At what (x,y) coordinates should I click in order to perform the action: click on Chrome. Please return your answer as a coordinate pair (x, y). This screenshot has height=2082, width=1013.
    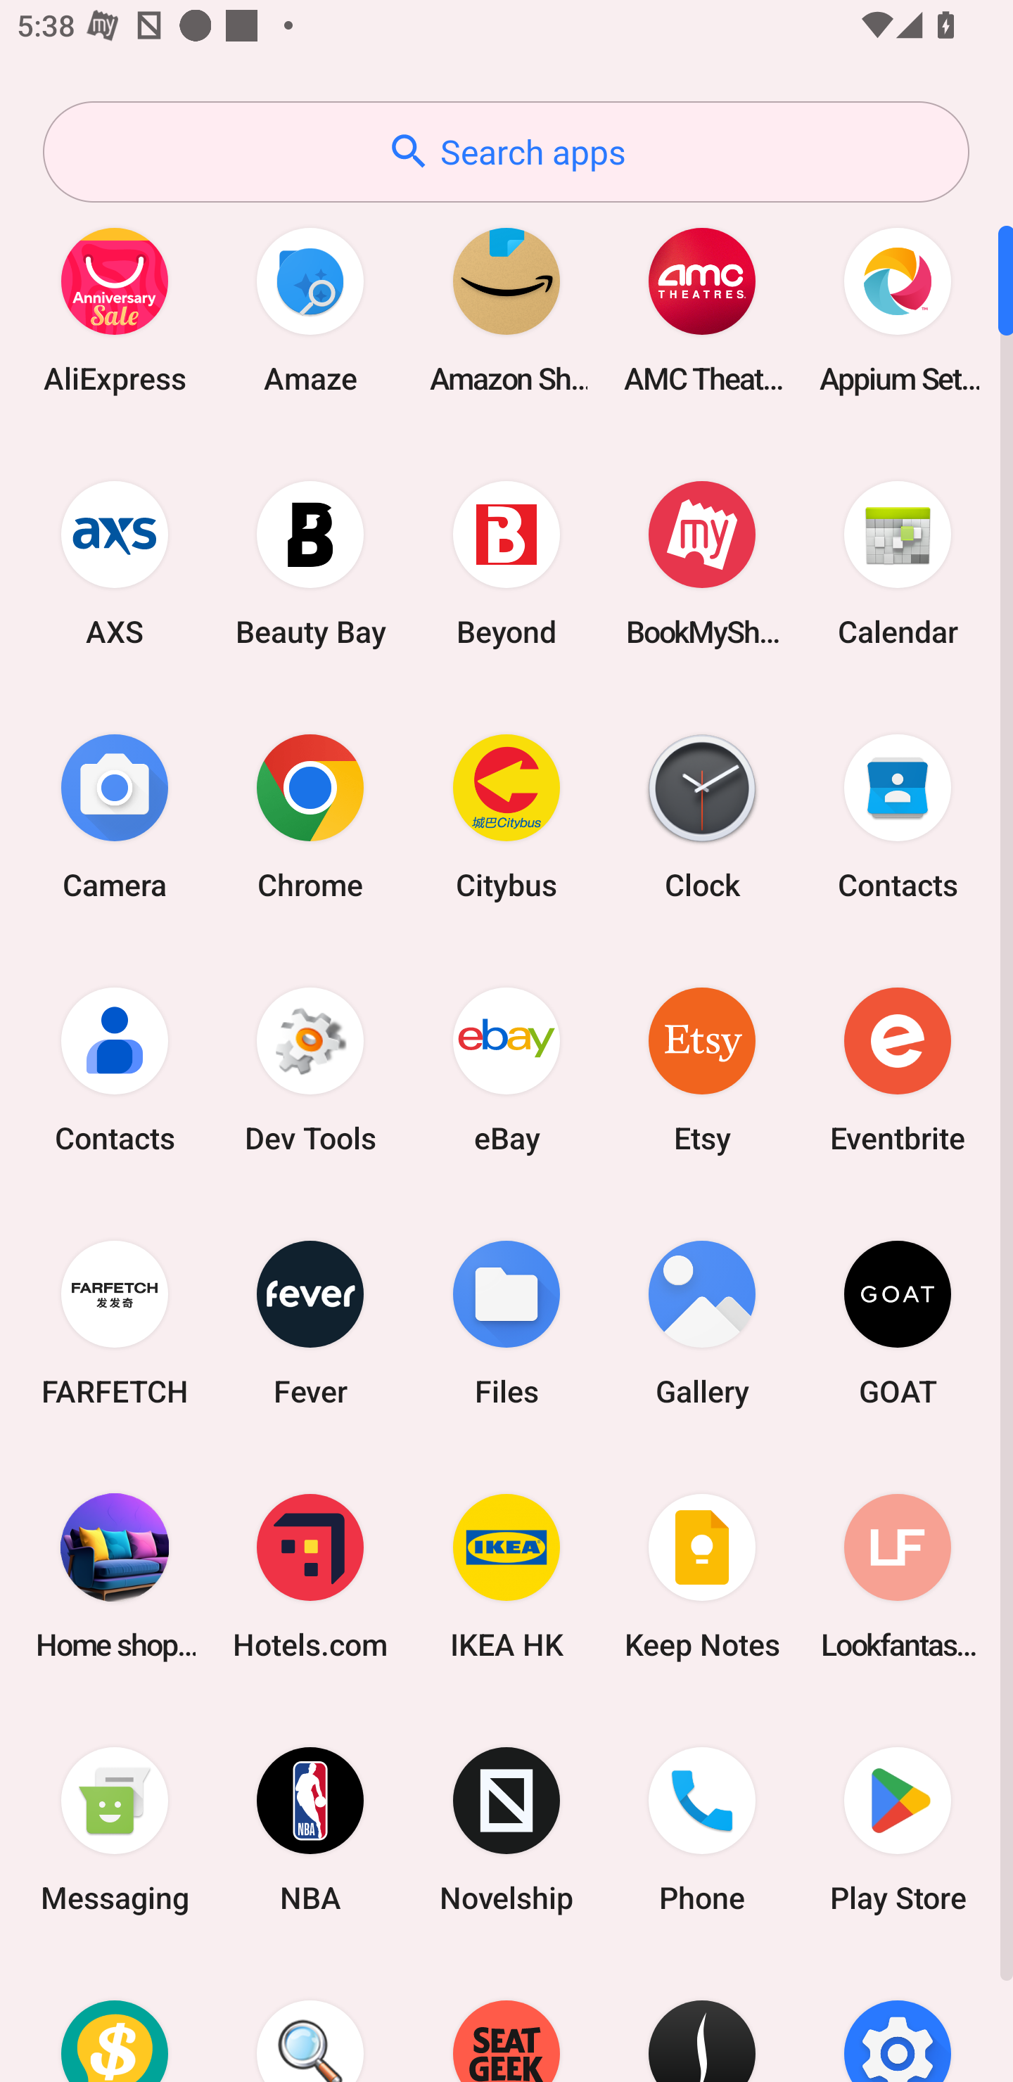
    Looking at the image, I should click on (310, 816).